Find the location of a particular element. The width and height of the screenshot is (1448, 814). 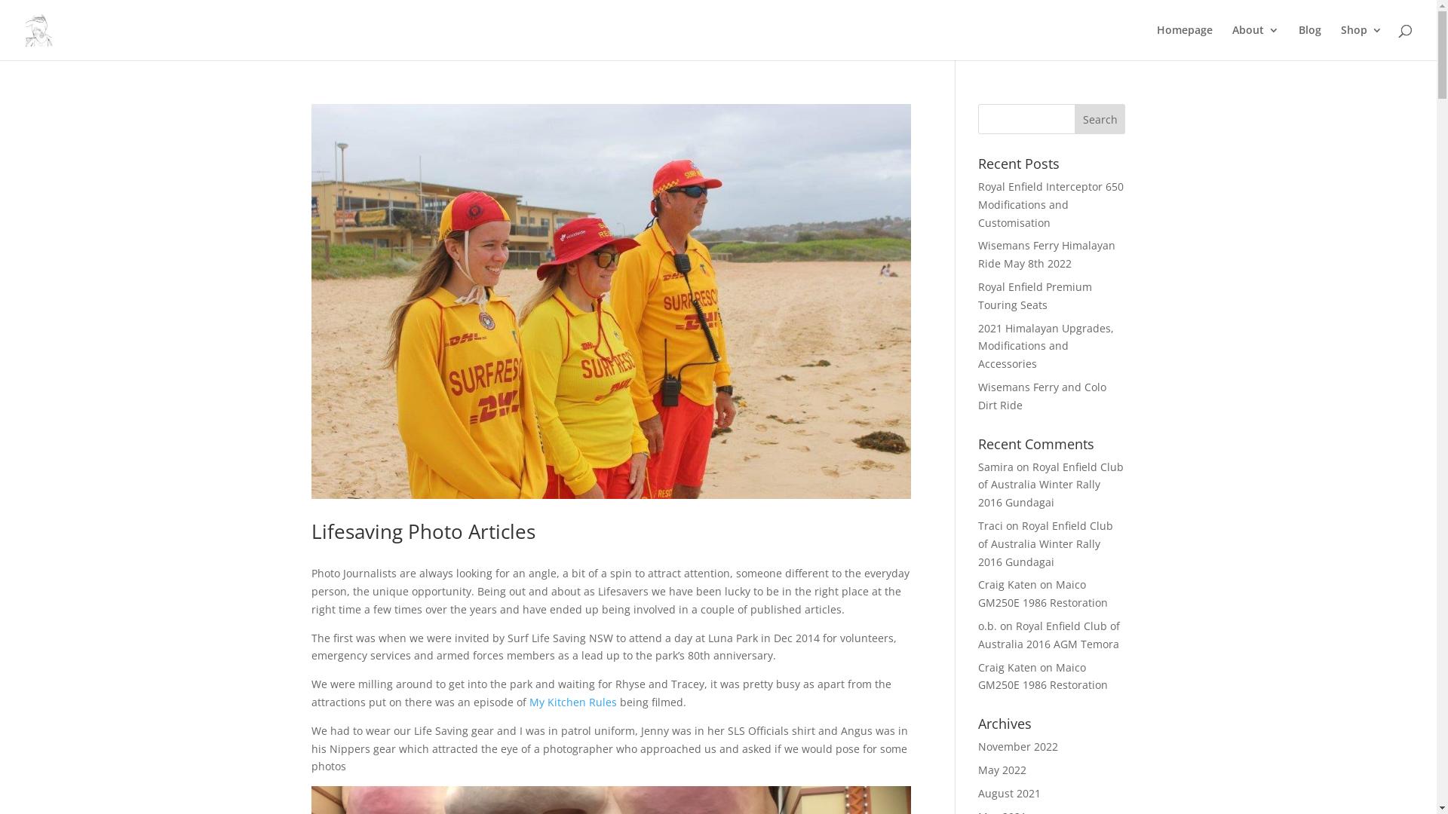

Royal Enfield Club of Australia Winter Rally 2016 Gundagai is located at coordinates (1045, 544).